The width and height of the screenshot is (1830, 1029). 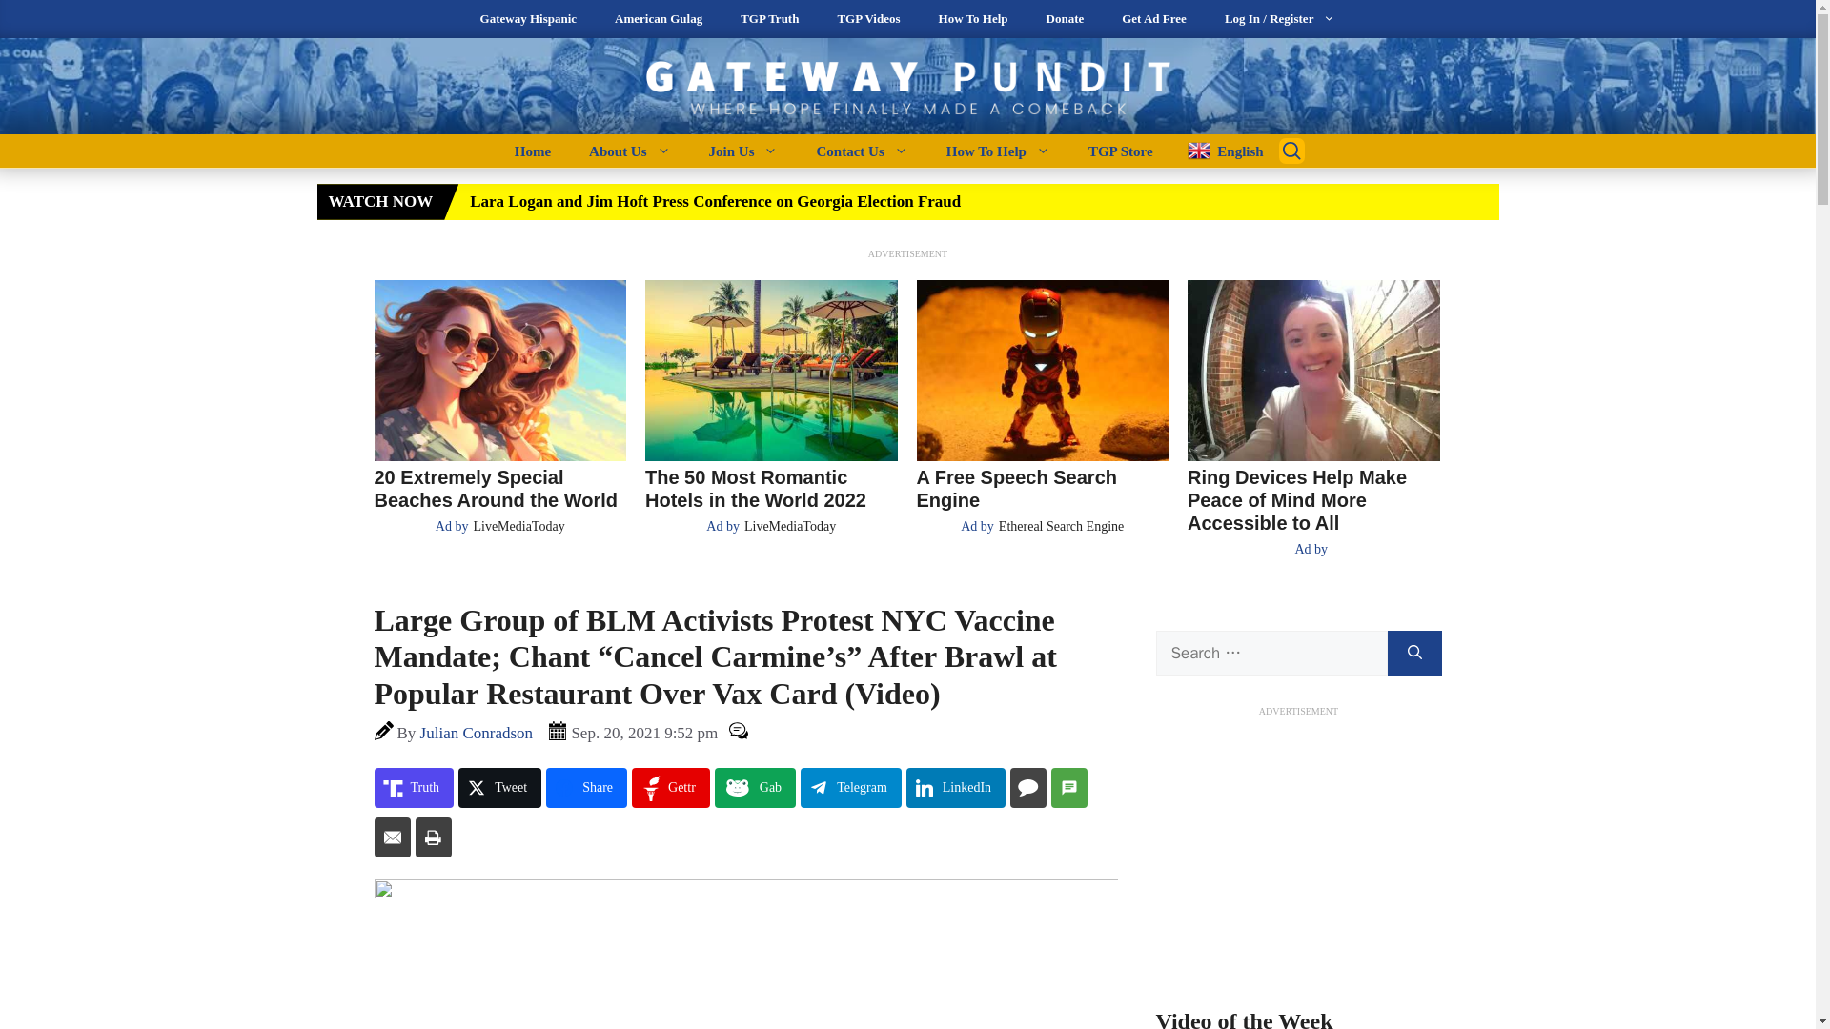 What do you see at coordinates (658, 19) in the screenshot?
I see `American Gulag` at bounding box center [658, 19].